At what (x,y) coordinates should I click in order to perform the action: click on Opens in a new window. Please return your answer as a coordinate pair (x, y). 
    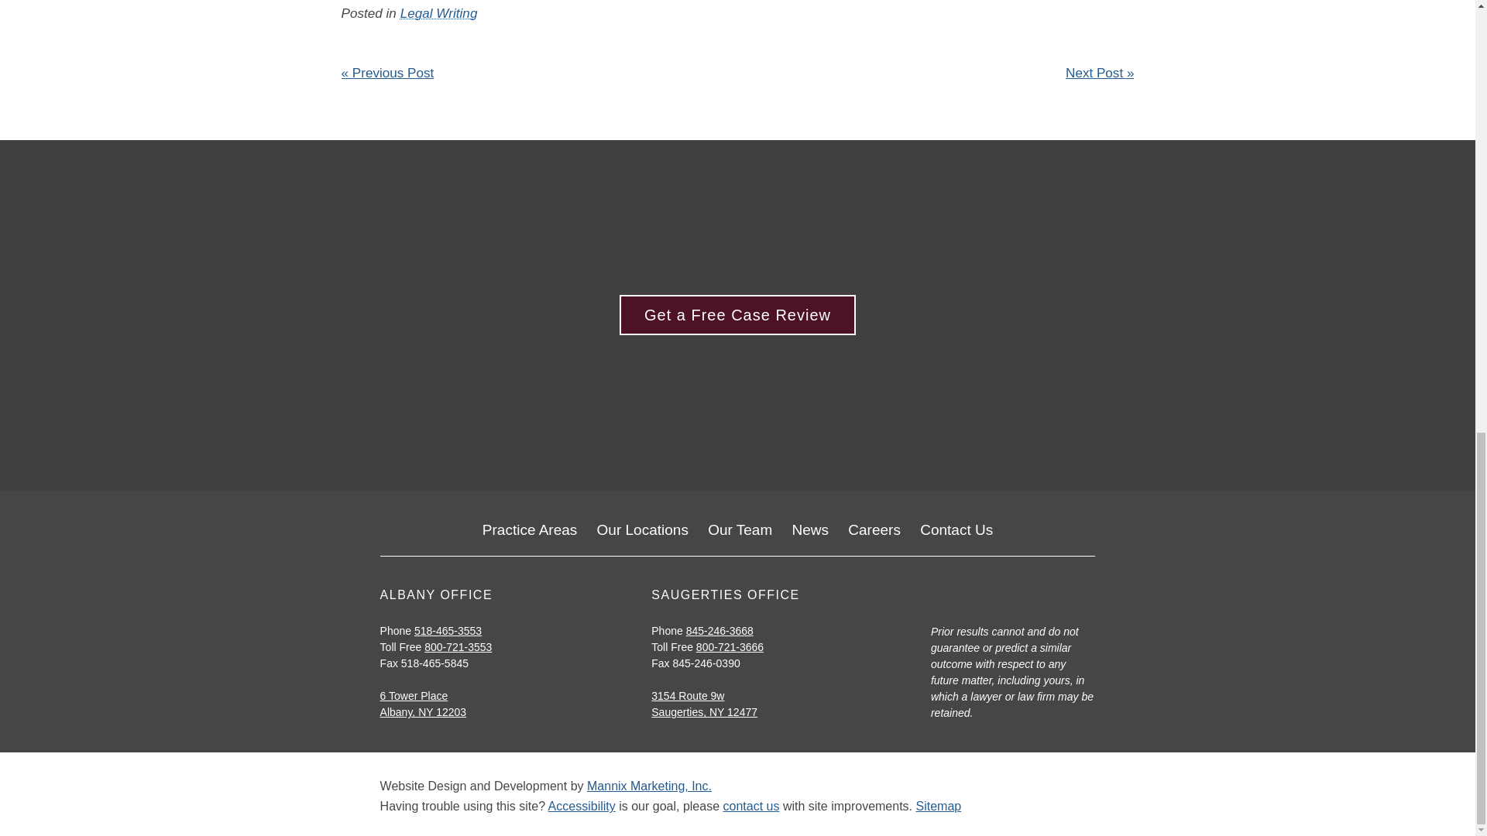
    Looking at the image, I should click on (688, 696).